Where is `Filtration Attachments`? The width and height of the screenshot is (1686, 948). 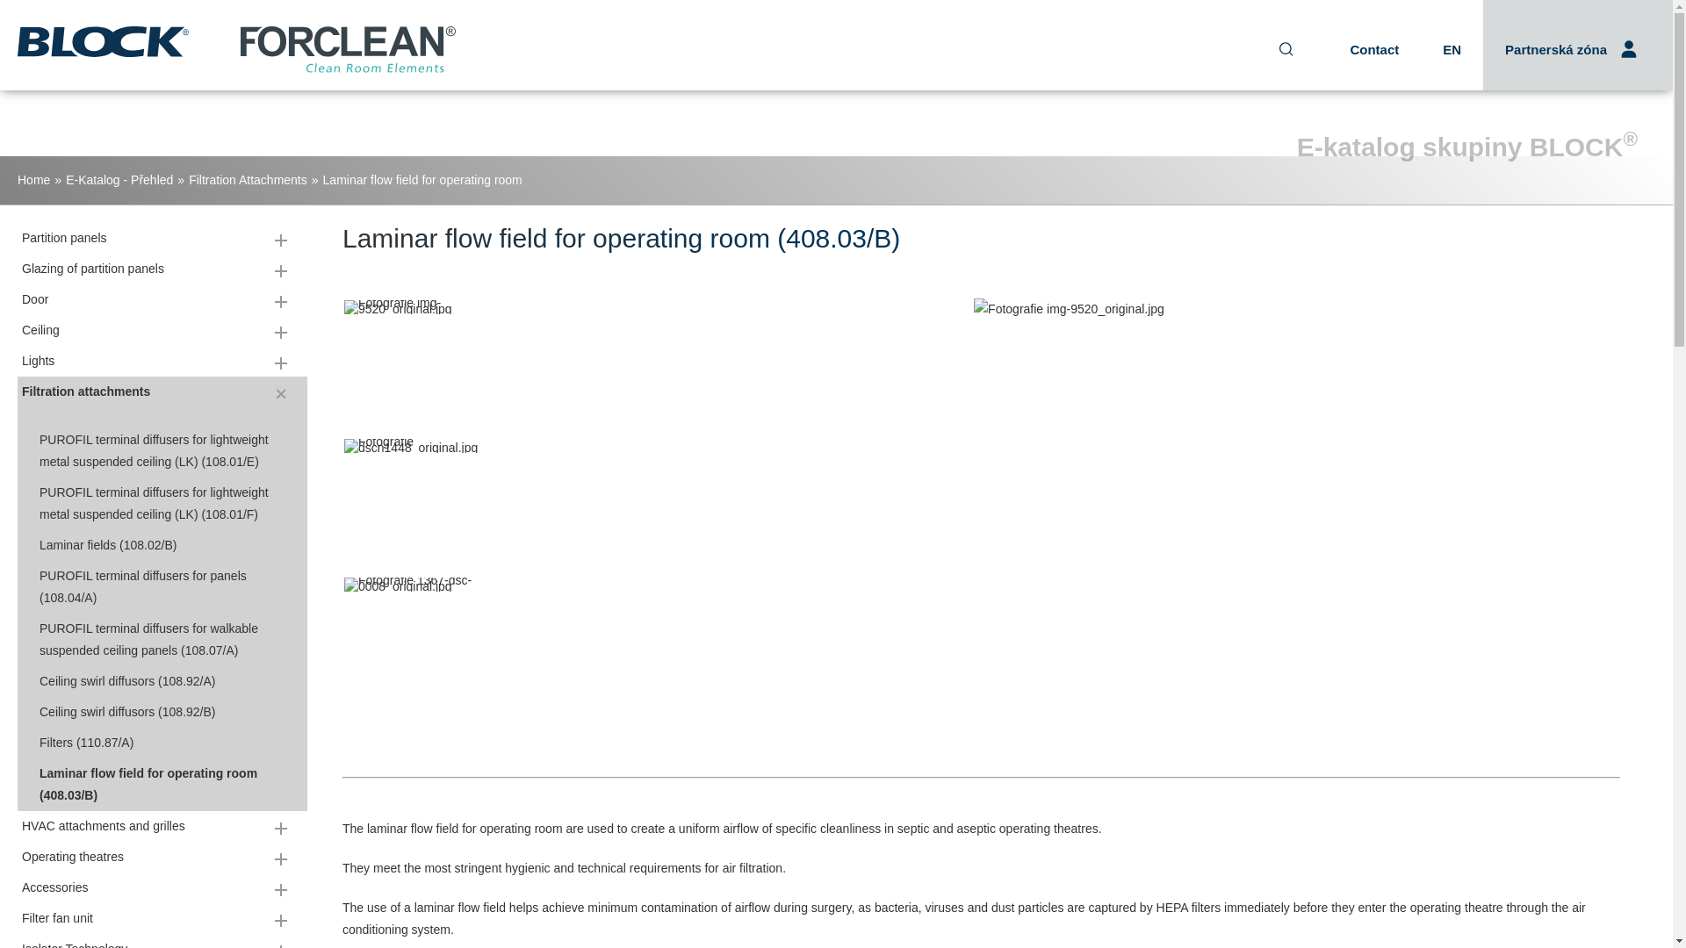
Filtration Attachments is located at coordinates (248, 179).